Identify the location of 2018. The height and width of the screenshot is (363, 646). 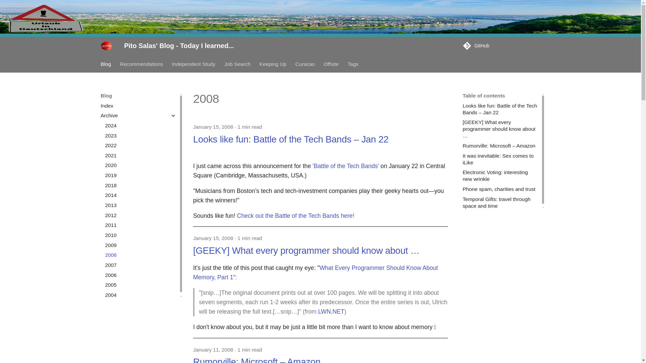
(141, 186).